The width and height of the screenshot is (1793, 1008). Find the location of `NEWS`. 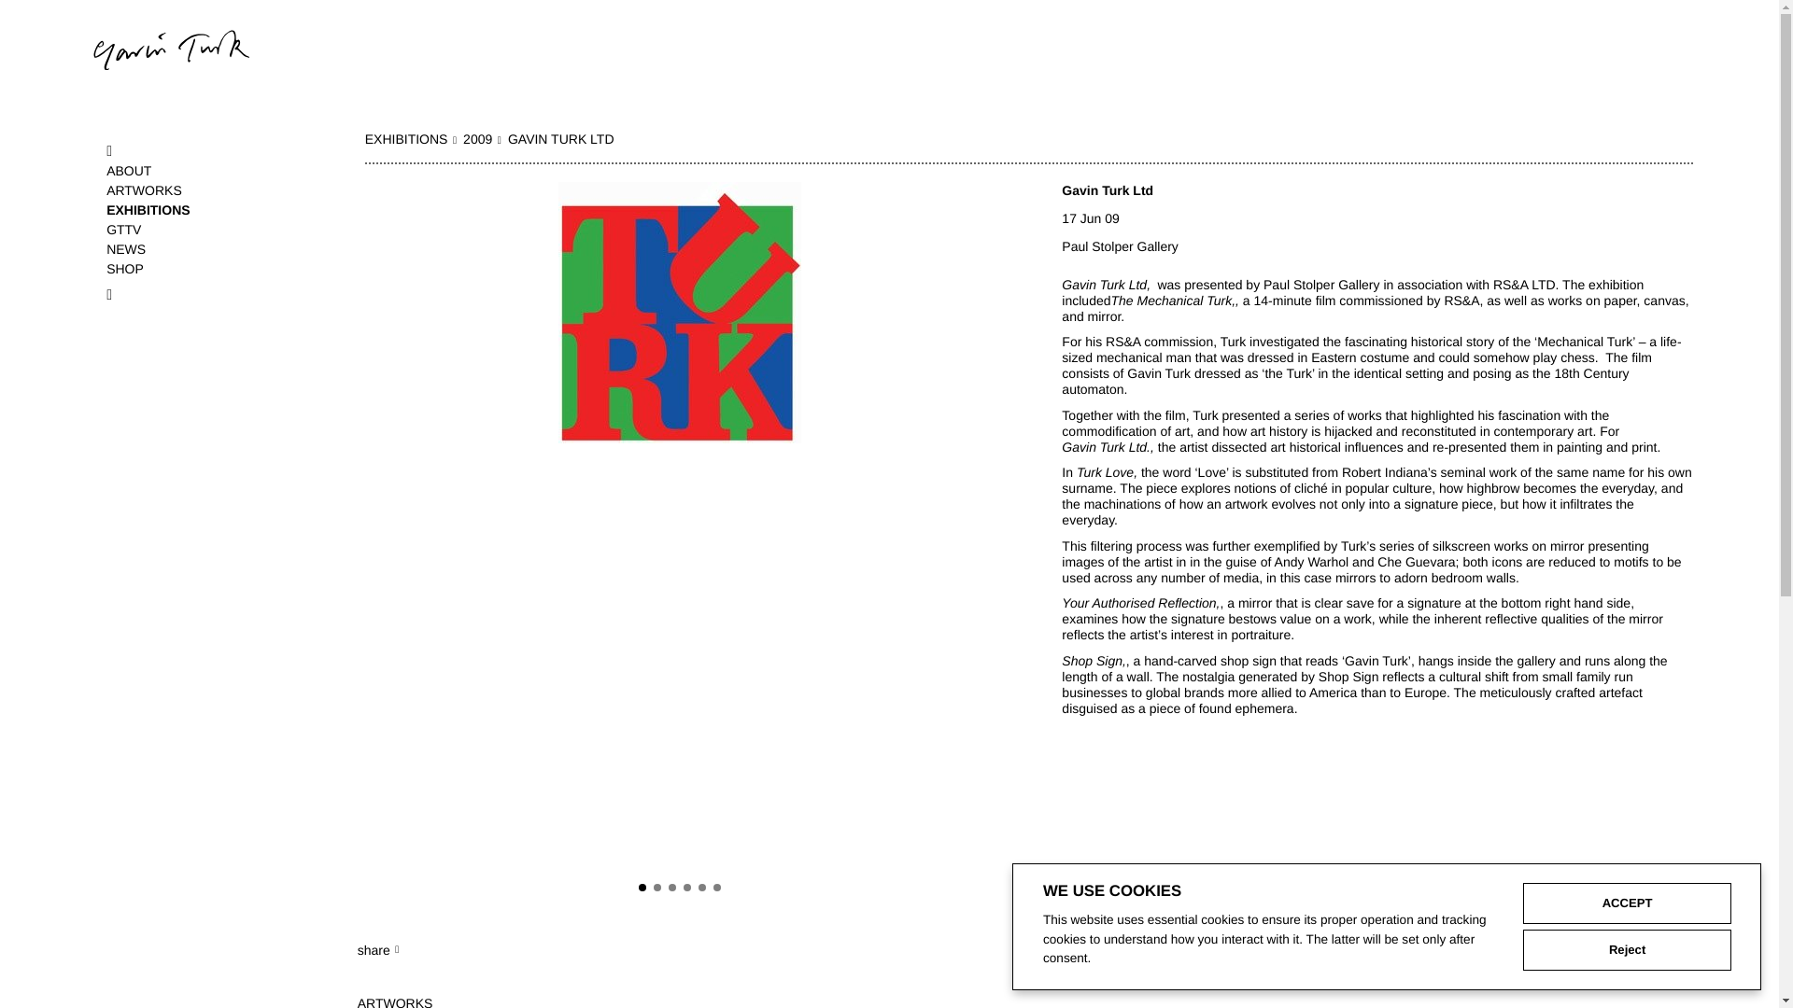

NEWS is located at coordinates (205, 249).